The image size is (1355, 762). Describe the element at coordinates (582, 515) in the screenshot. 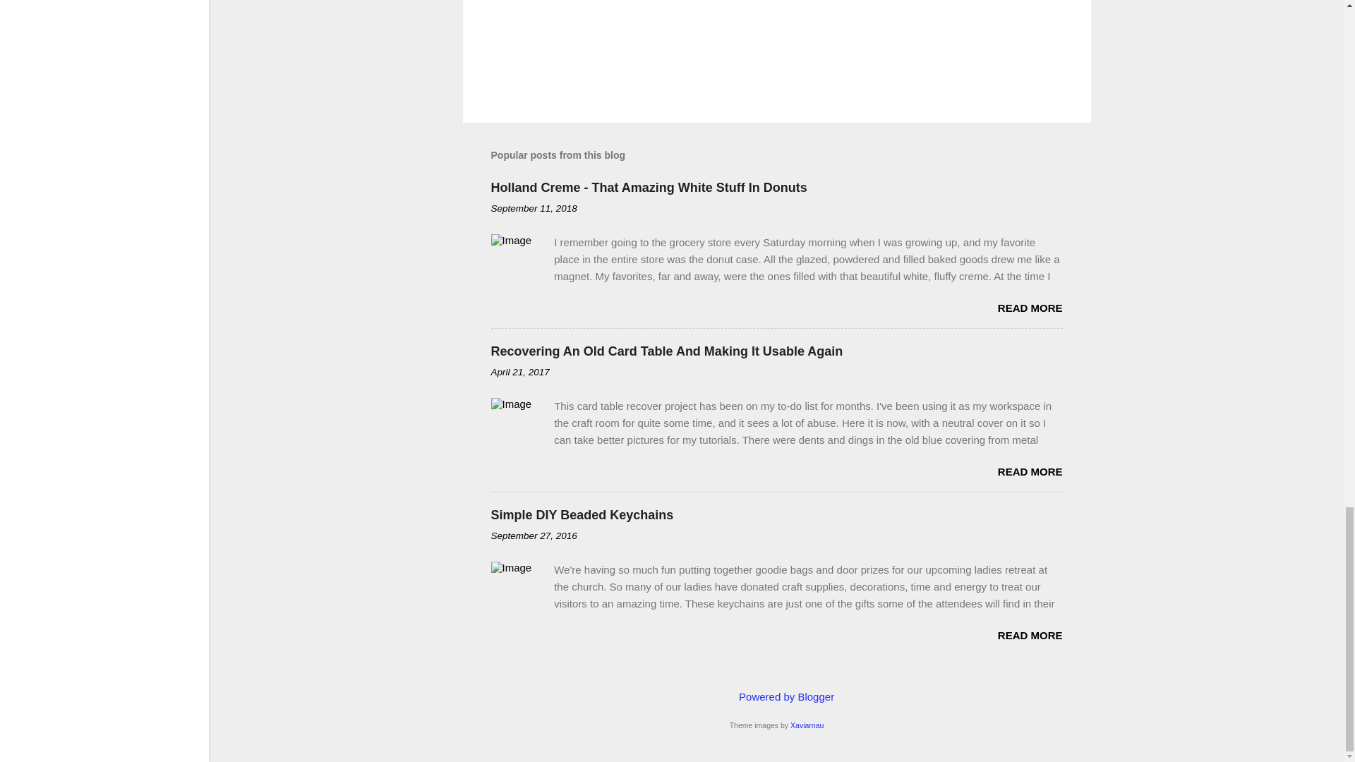

I see `Simple DIY Beaded Keychains` at that location.